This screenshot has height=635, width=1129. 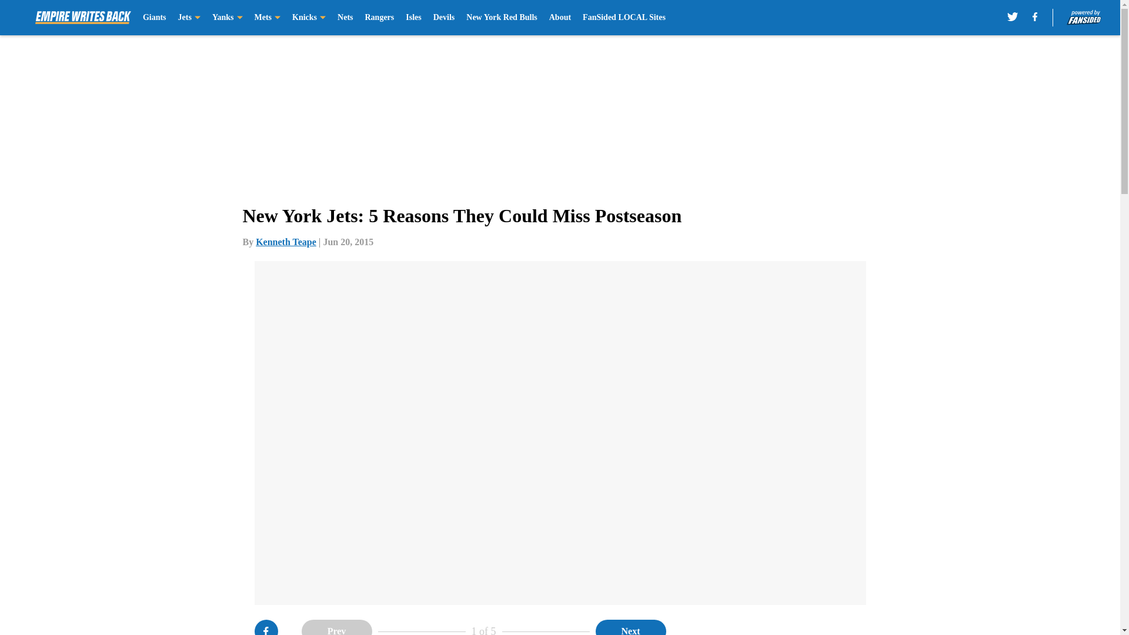 I want to click on New York Red Bulls, so click(x=501, y=18).